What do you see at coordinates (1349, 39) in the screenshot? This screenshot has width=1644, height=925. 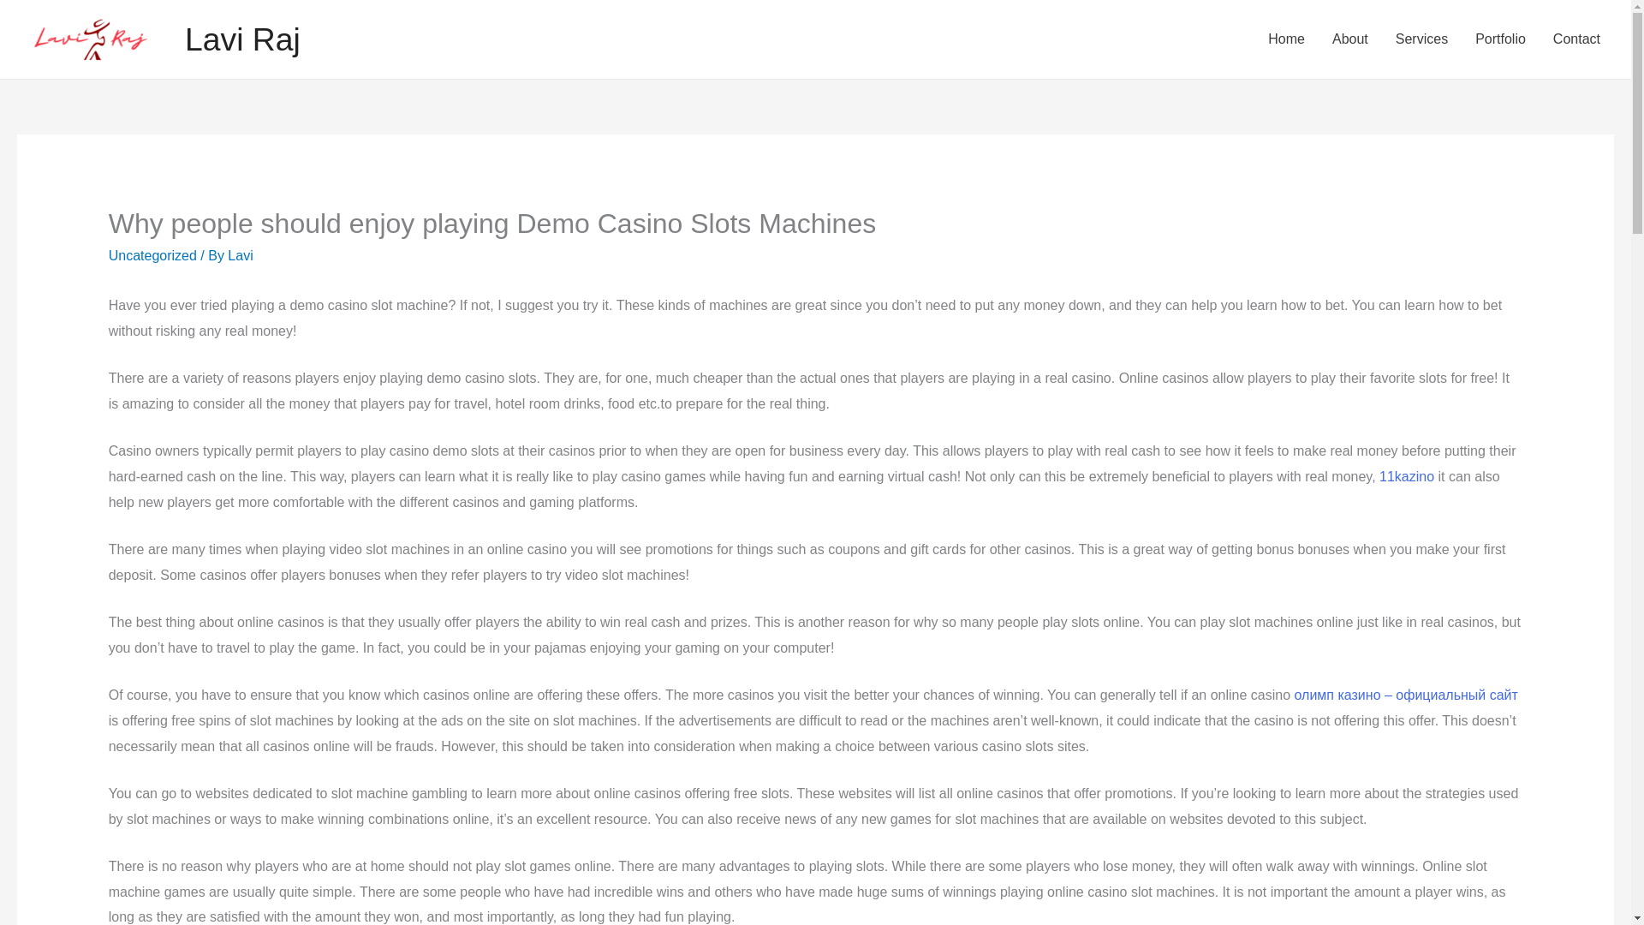 I see `About` at bounding box center [1349, 39].